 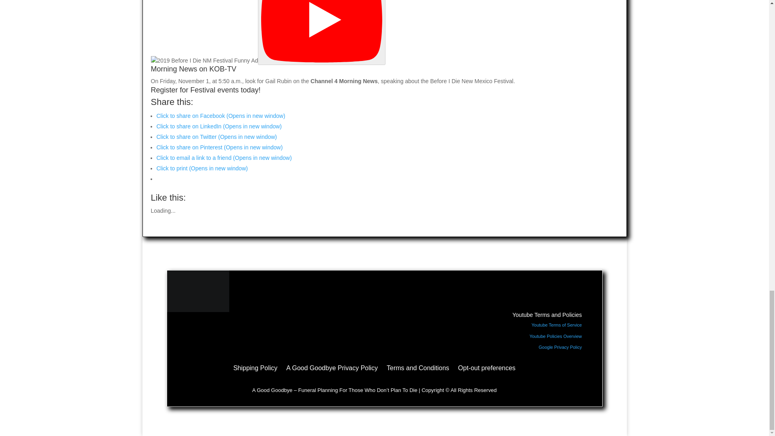 What do you see at coordinates (217, 136) in the screenshot?
I see `Click to share on Twitter` at bounding box center [217, 136].